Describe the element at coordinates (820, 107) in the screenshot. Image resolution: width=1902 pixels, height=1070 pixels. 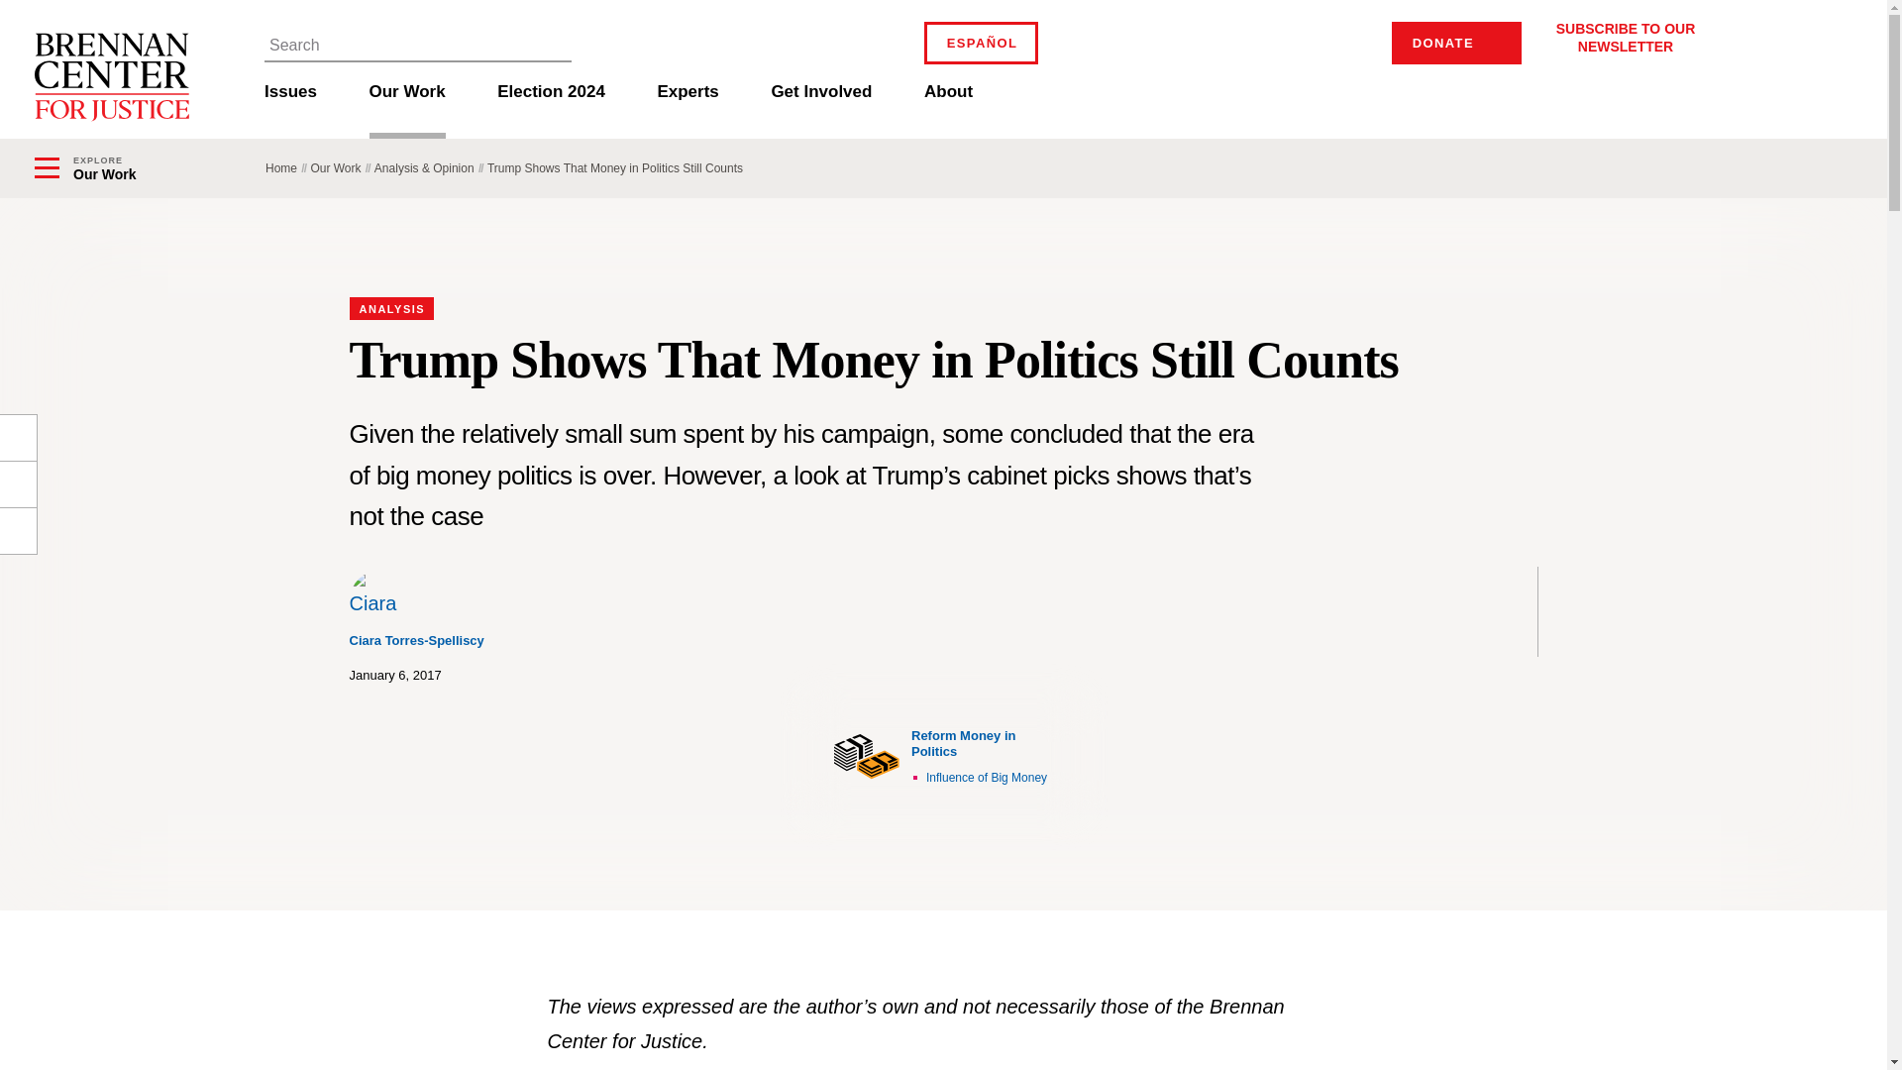
I see `Get Involved` at that location.